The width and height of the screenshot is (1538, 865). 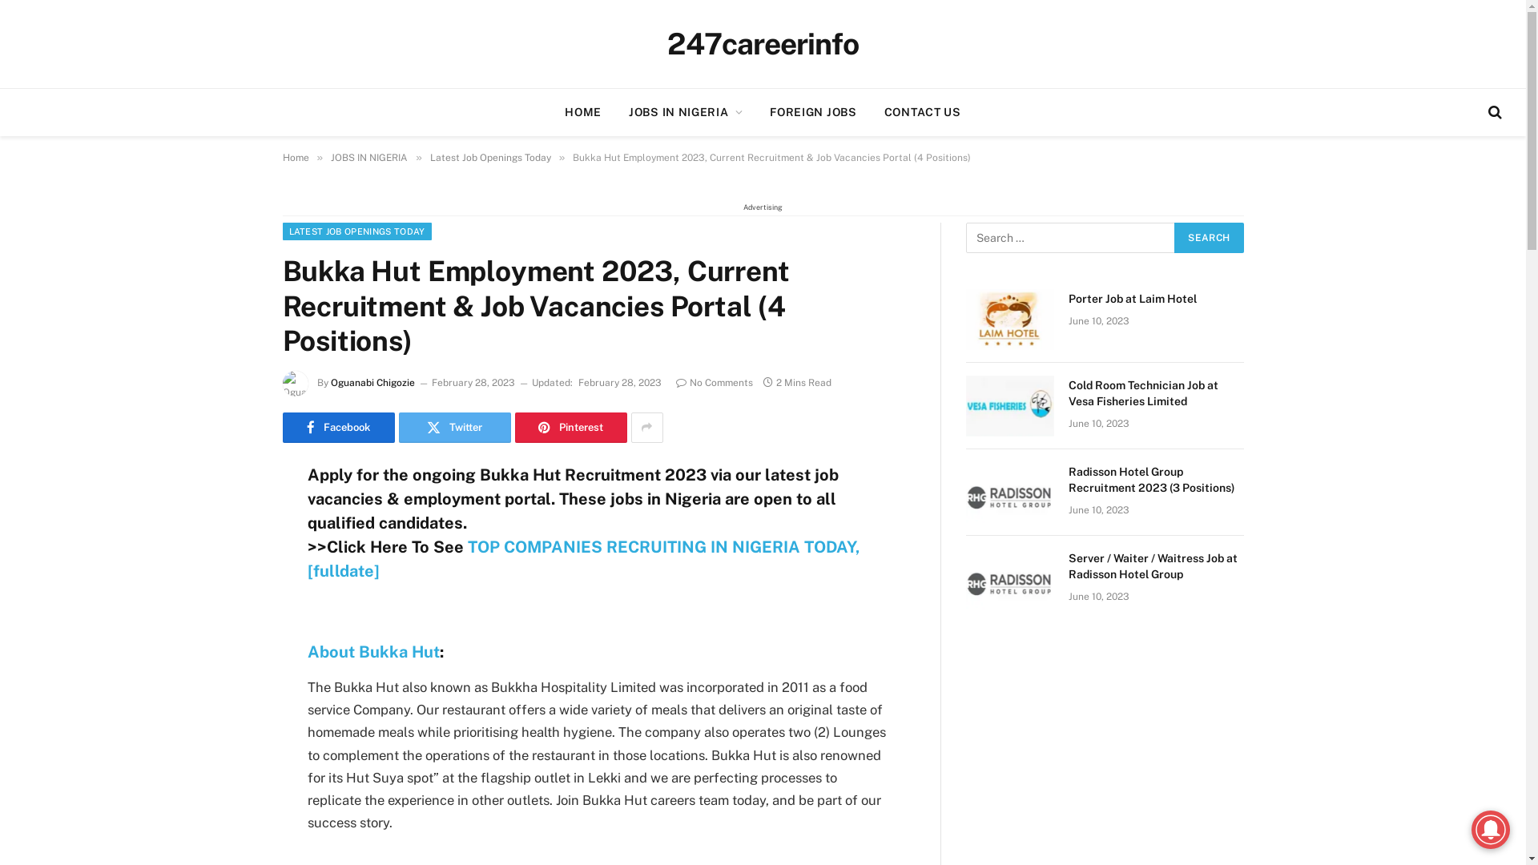 What do you see at coordinates (373, 652) in the screenshot?
I see `About Bukka Hut` at bounding box center [373, 652].